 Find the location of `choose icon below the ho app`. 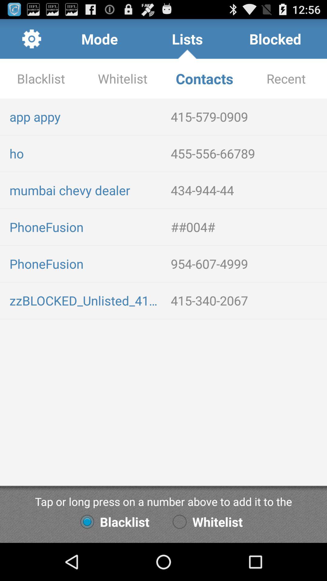

choose icon below the ho app is located at coordinates (85, 190).